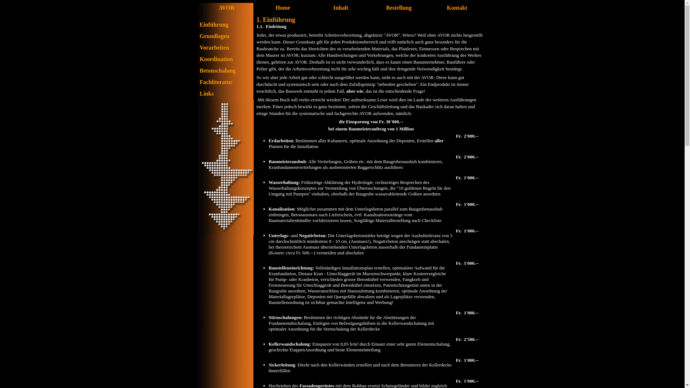 The image size is (690, 388). I want to click on Fachliteratur, so click(216, 82).